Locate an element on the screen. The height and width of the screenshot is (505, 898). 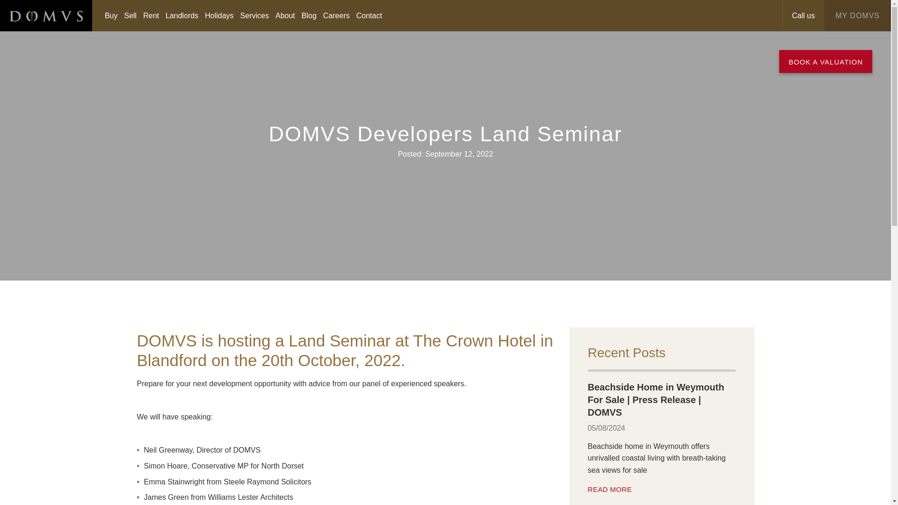
Sell is located at coordinates (130, 15).